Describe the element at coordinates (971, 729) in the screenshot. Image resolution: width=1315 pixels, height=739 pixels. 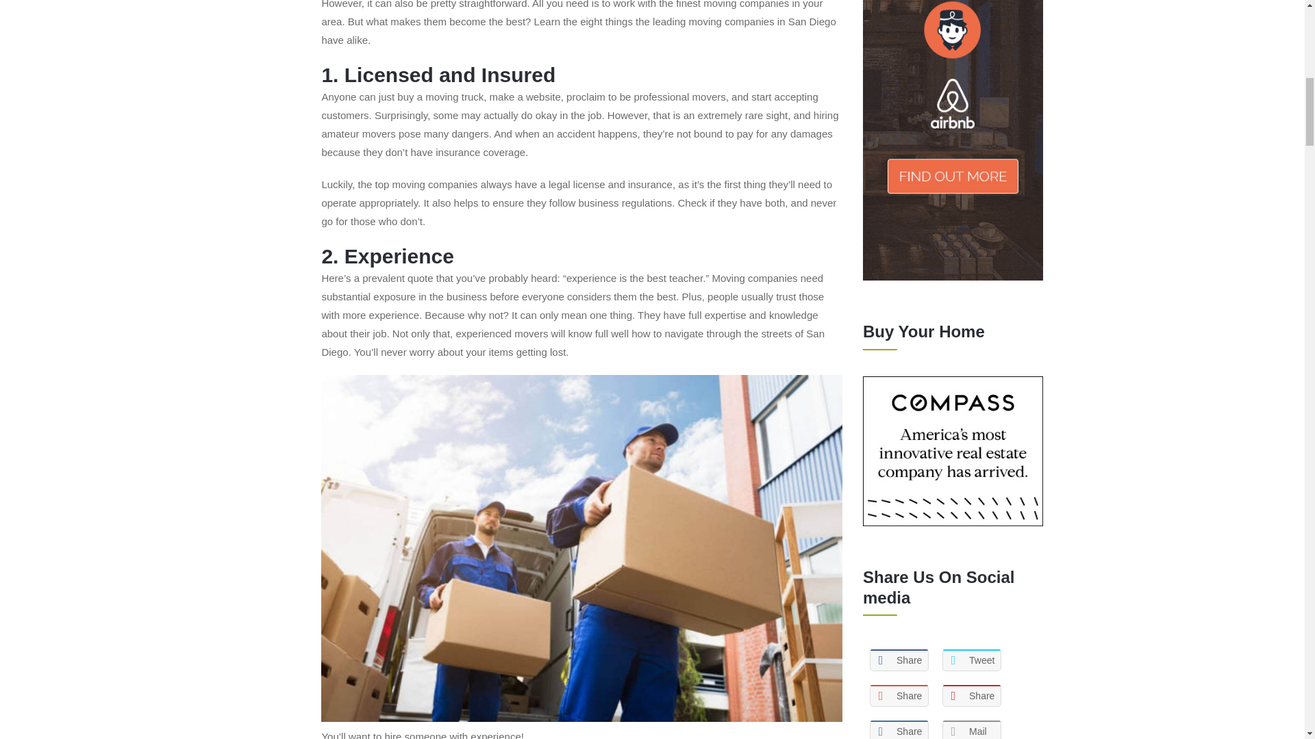
I see `Share it on Email` at that location.